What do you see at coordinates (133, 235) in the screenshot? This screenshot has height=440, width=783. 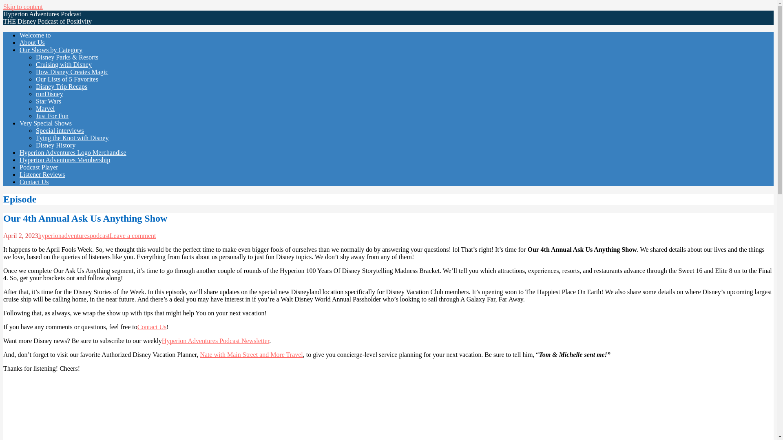 I see `Leave a comment` at bounding box center [133, 235].